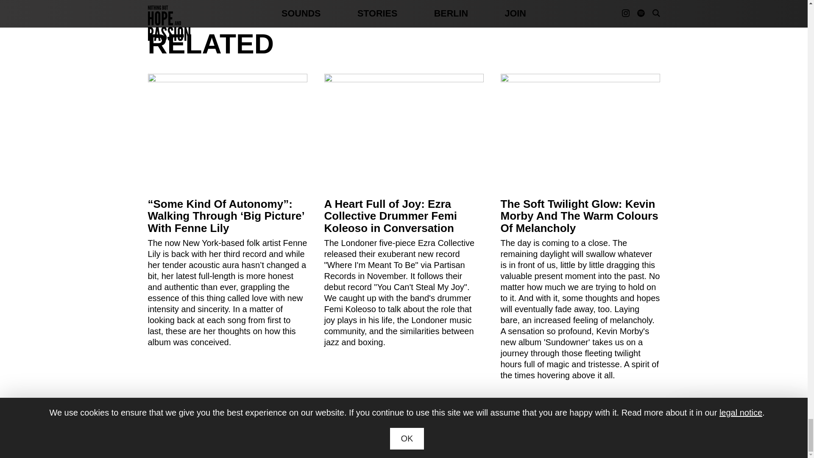 The width and height of the screenshot is (814, 458). I want to click on About, so click(413, 441).